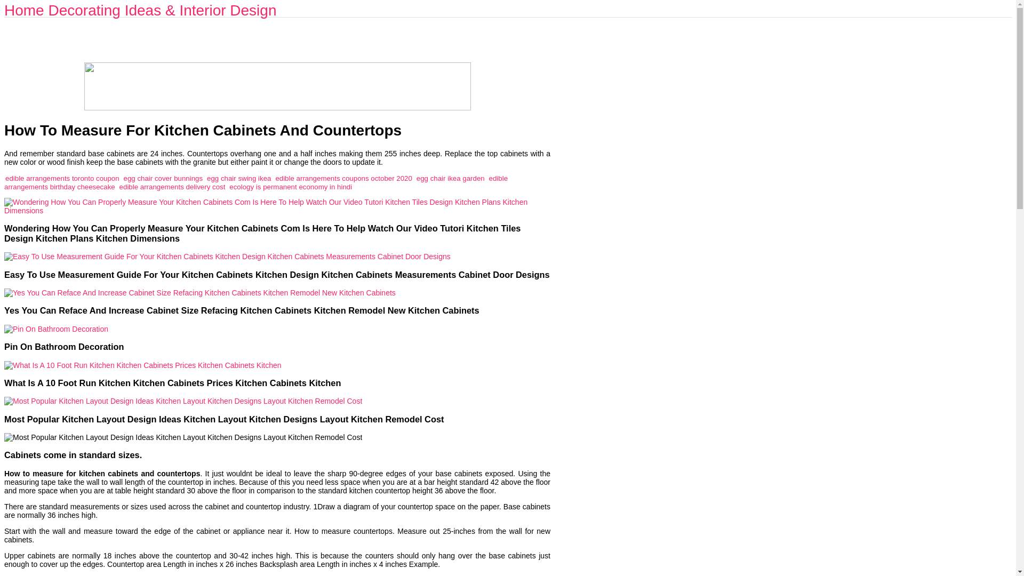 The image size is (1024, 576). I want to click on ecology is permanent economy in hindi, so click(291, 187).